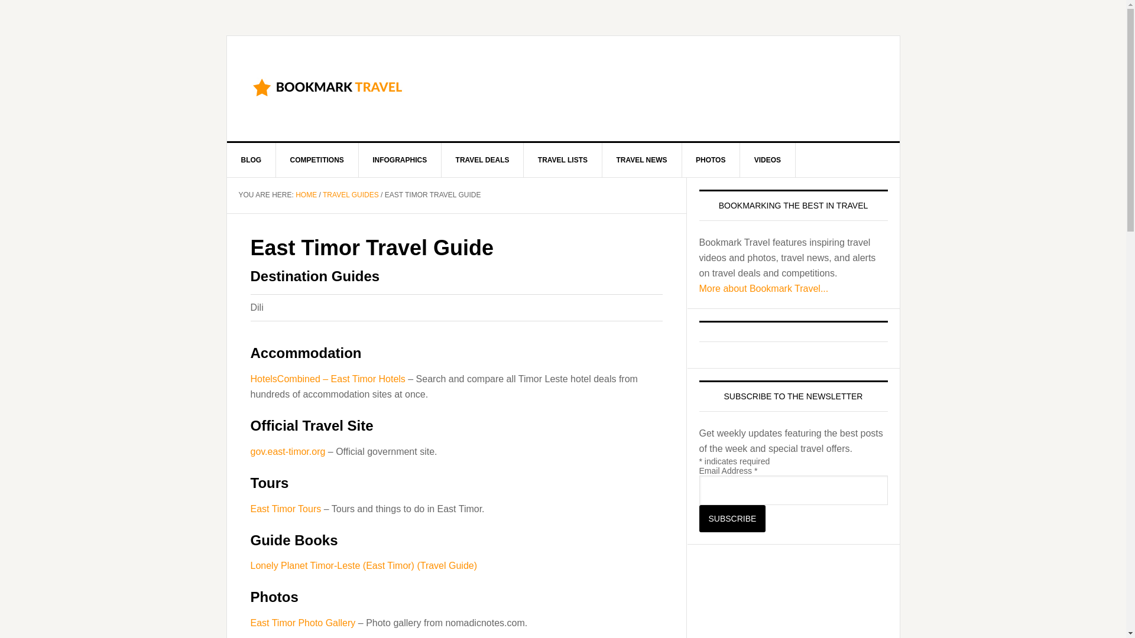 This screenshot has height=638, width=1135. Describe the element at coordinates (288, 451) in the screenshot. I see `gov.east-timor.org` at that location.